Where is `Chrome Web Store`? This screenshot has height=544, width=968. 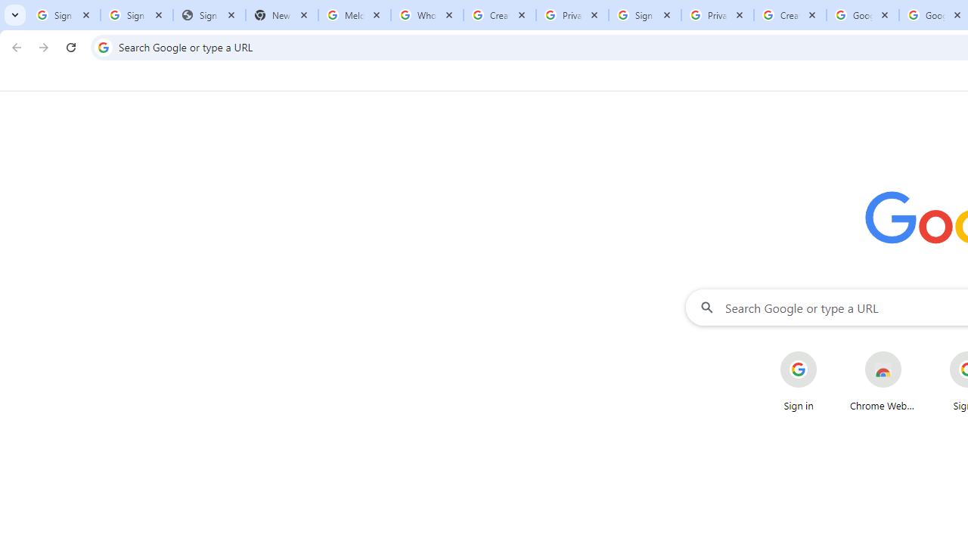 Chrome Web Store is located at coordinates (883, 381).